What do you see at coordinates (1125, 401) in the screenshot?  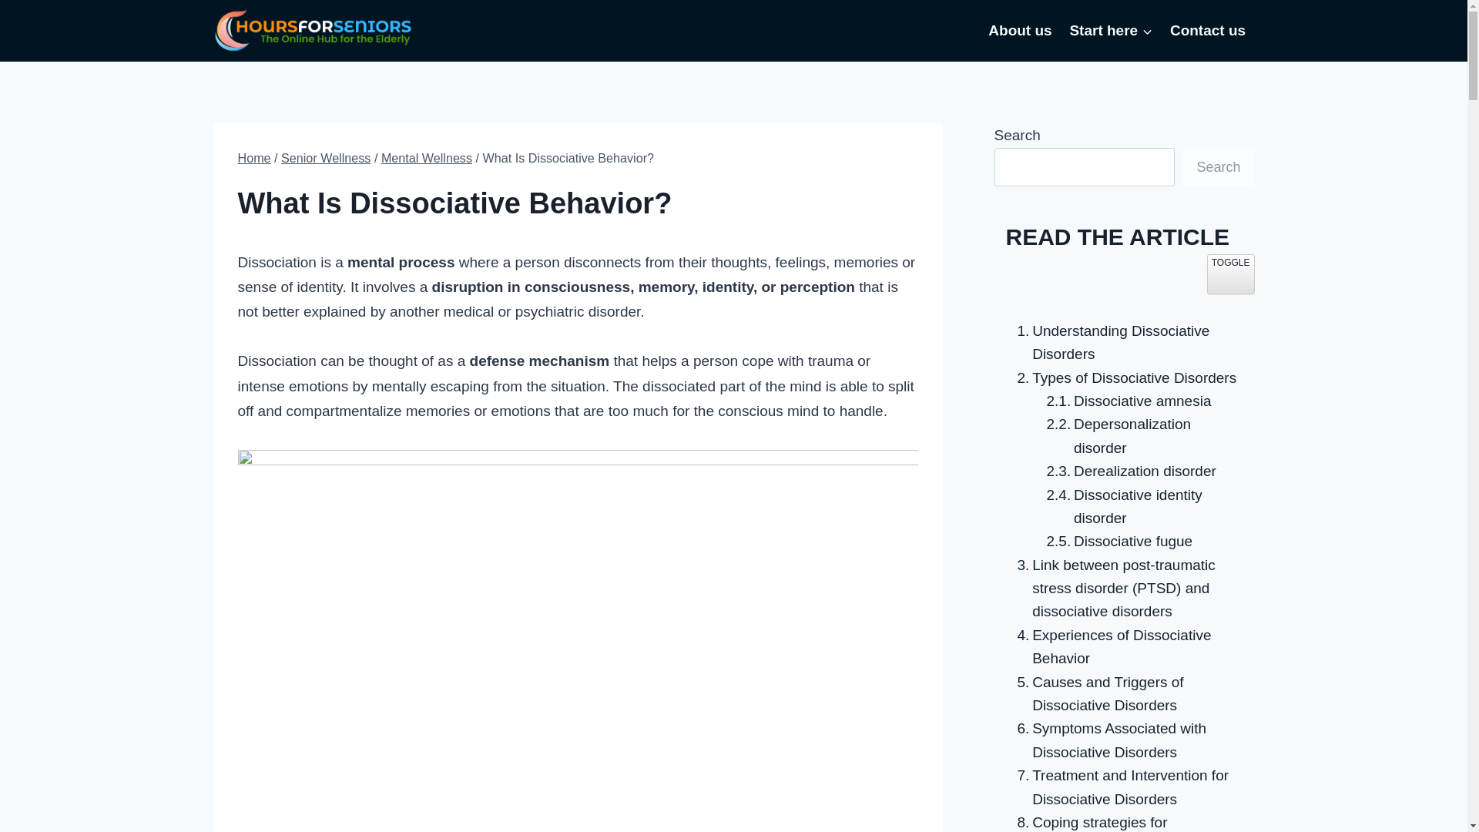 I see `Dissociative amnesia` at bounding box center [1125, 401].